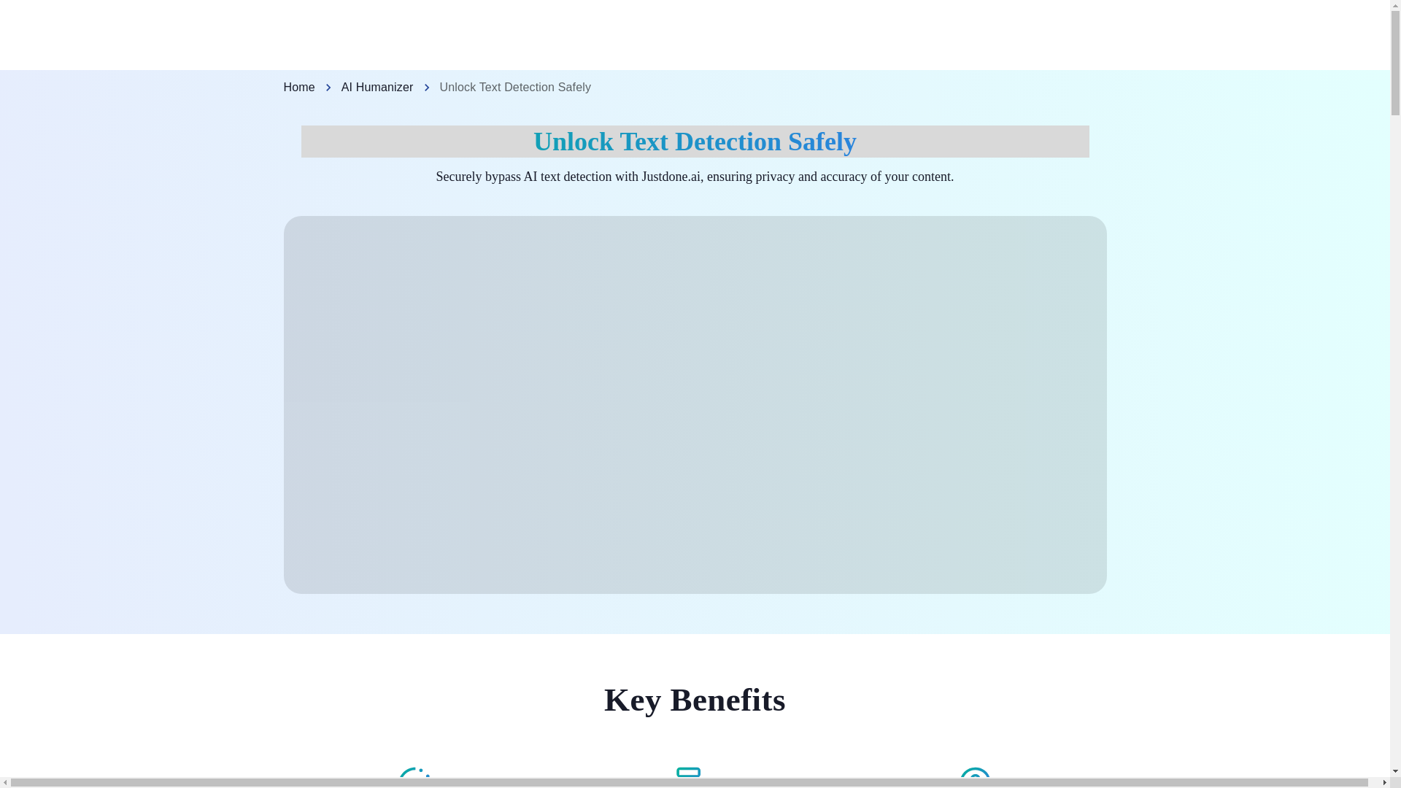  What do you see at coordinates (298, 88) in the screenshot?
I see `Home` at bounding box center [298, 88].